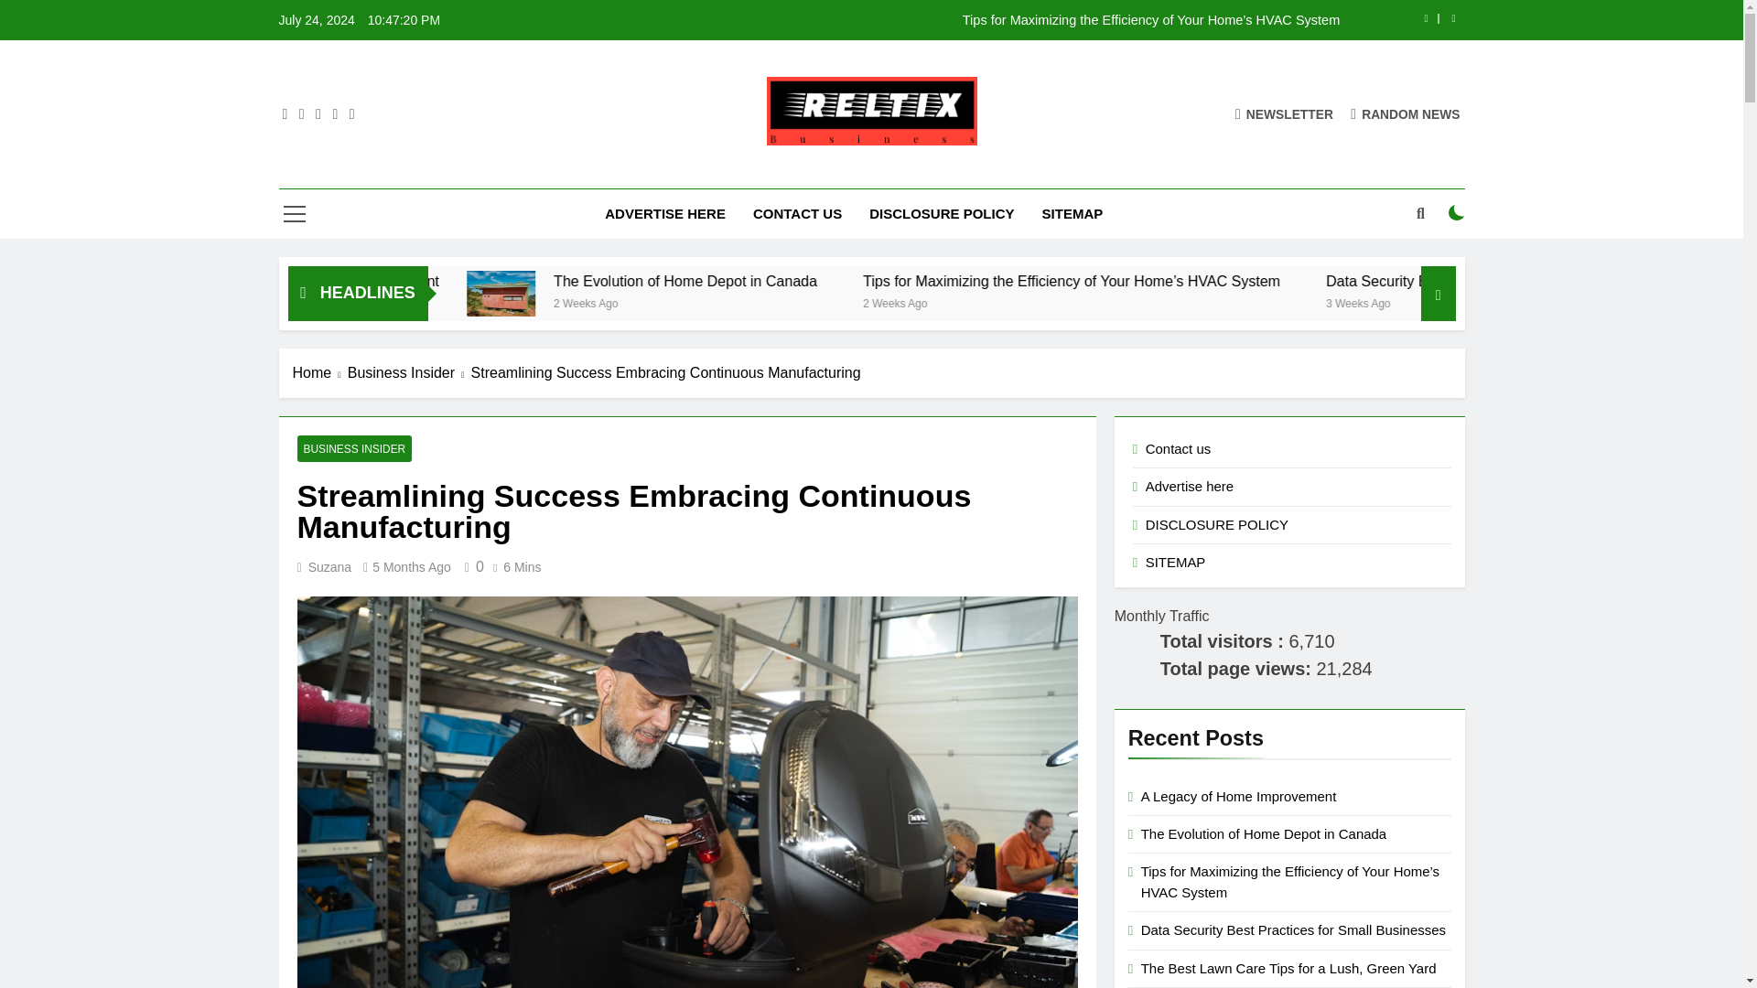  Describe the element at coordinates (664, 214) in the screenshot. I see `ADVERTISE HERE` at that location.